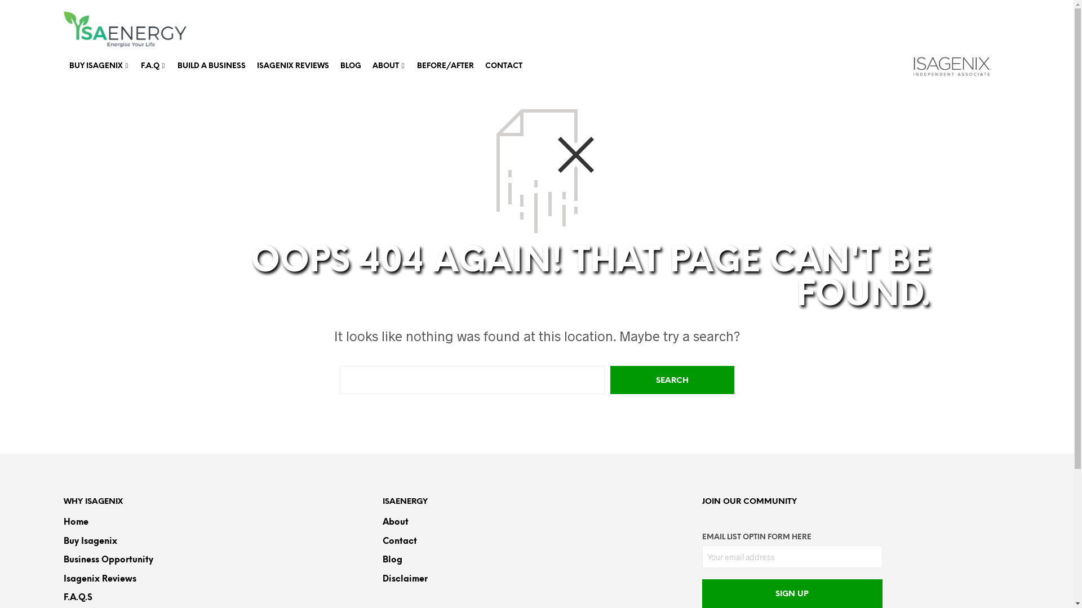 Image resolution: width=1082 pixels, height=608 pixels. I want to click on IsaEnergy Products Online, so click(125, 29).